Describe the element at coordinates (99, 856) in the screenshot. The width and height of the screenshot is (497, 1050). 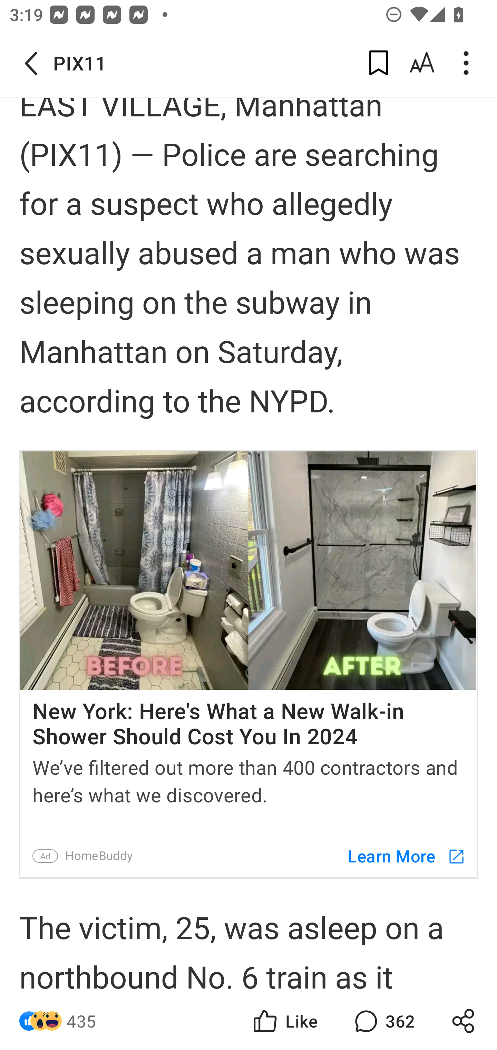
I see `HomeBuddy` at that location.